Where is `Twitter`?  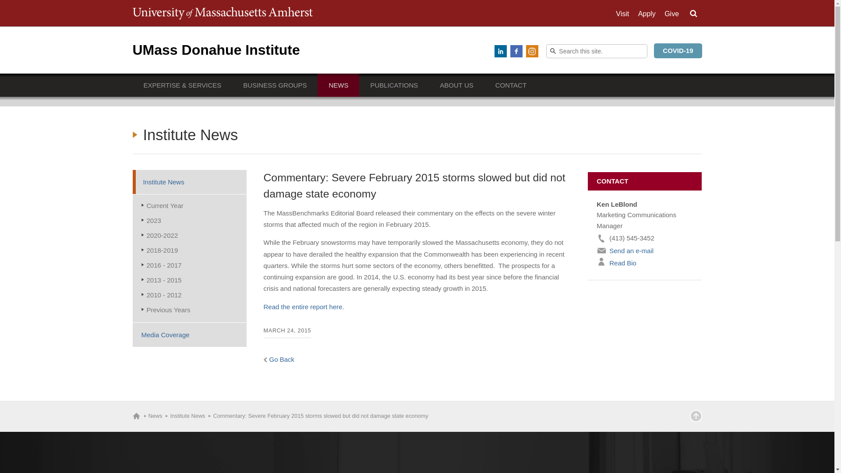 Twitter is located at coordinates (484, 51).